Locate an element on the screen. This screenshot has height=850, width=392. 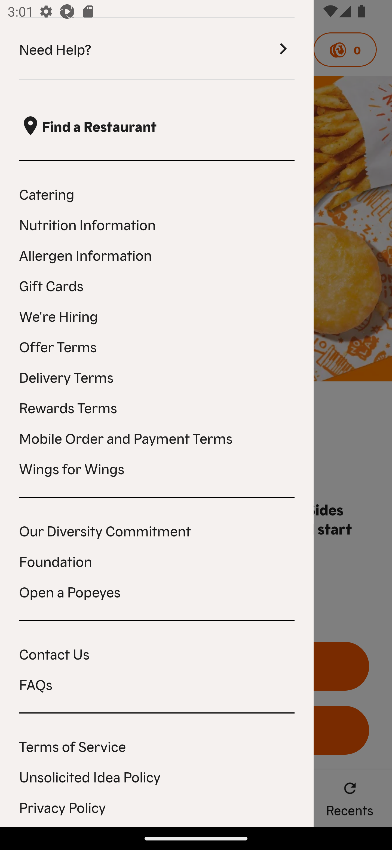
Catering is located at coordinates (157, 194).